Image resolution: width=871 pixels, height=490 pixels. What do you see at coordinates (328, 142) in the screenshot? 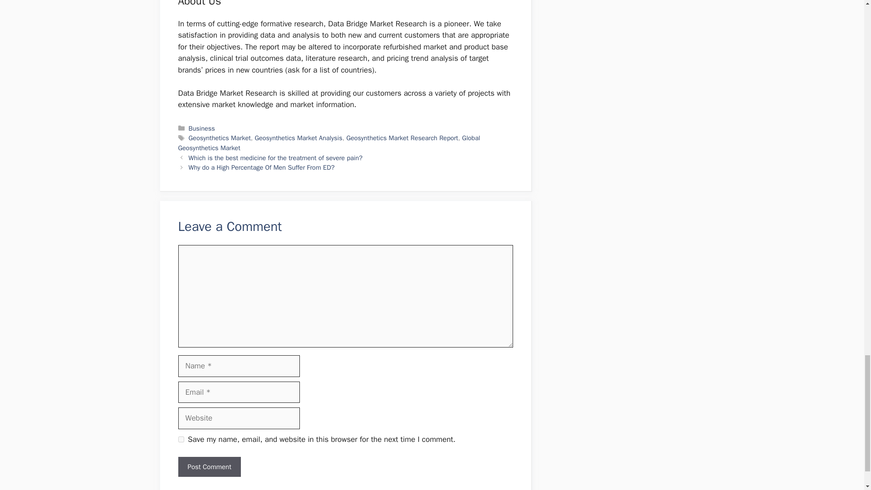
I see `Global Geosynthetics Market` at bounding box center [328, 142].